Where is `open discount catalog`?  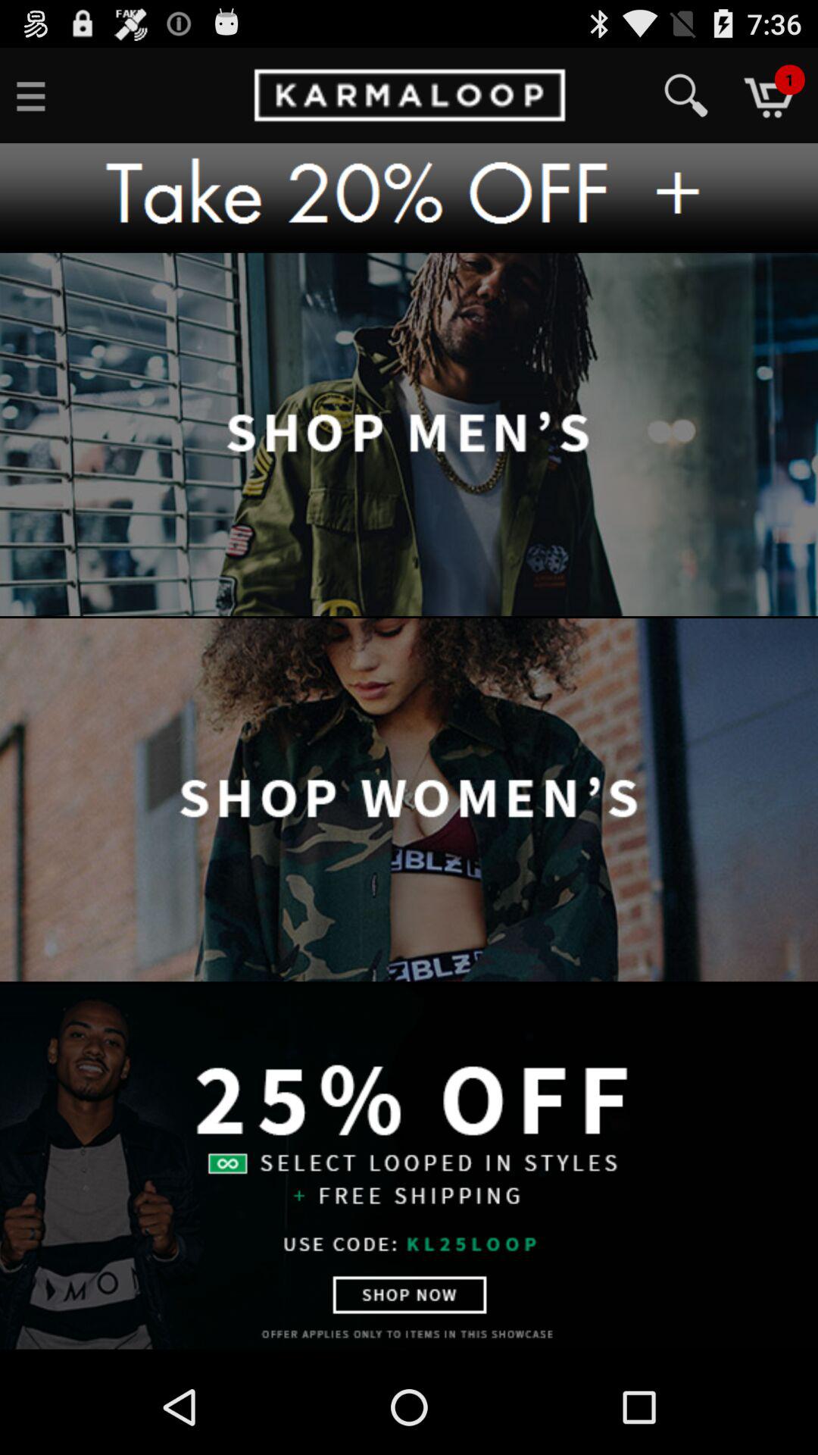 open discount catalog is located at coordinates (409, 1166).